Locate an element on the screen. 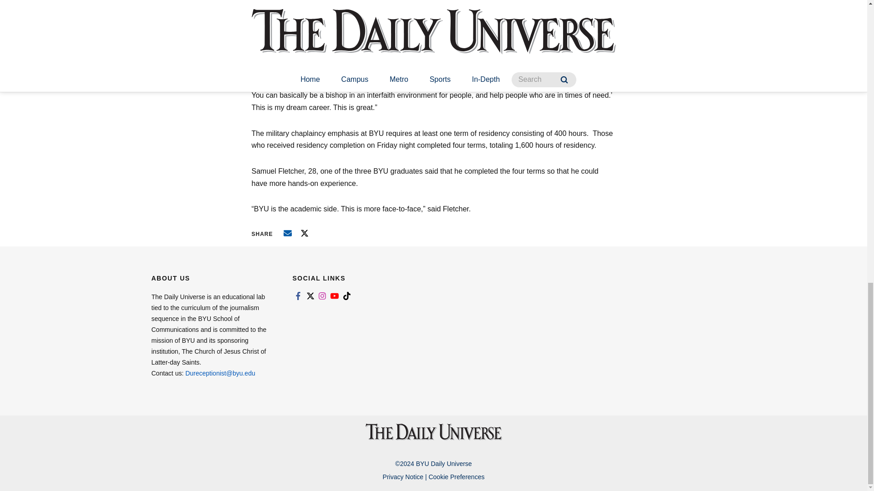  Link to youtube is located at coordinates (334, 296).